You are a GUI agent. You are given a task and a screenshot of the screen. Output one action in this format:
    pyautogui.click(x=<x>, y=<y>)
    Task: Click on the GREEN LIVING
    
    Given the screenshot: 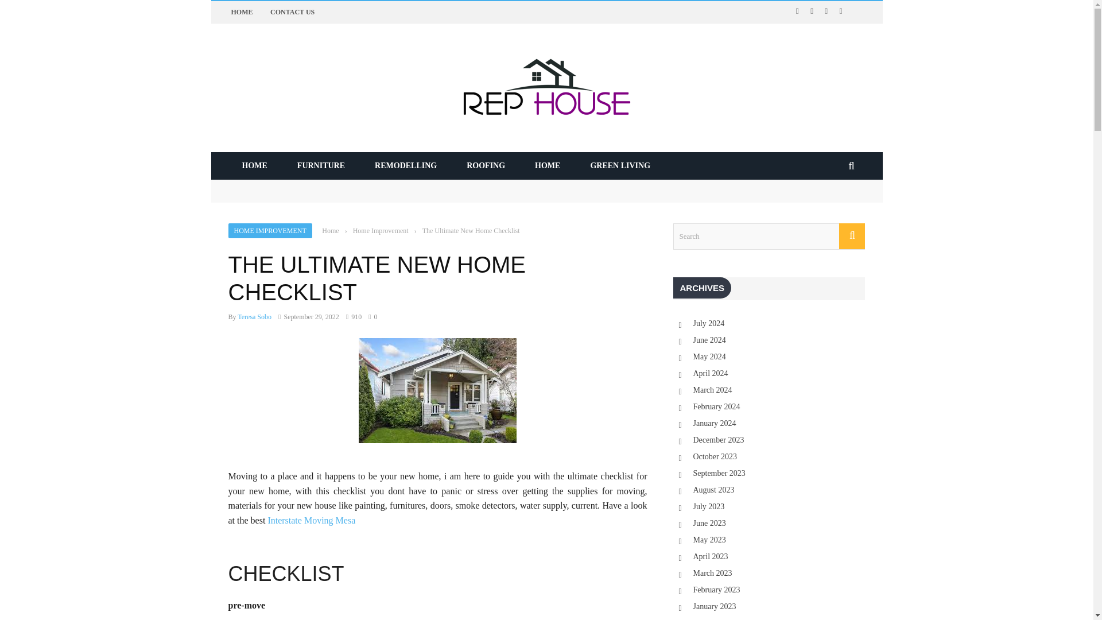 What is the action you would take?
    pyautogui.click(x=620, y=165)
    